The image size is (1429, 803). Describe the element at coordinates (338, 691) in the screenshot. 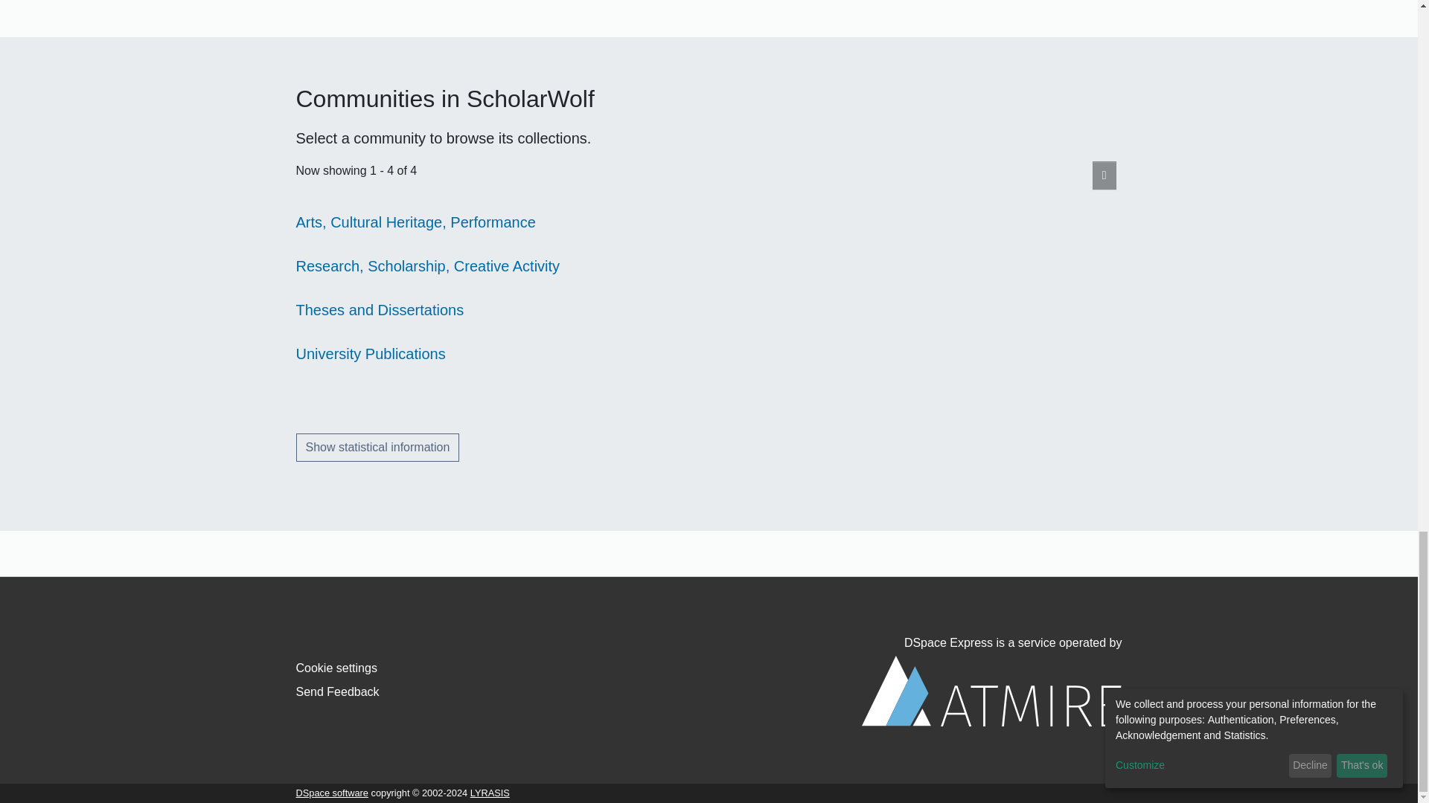

I see `Send Feedback` at that location.